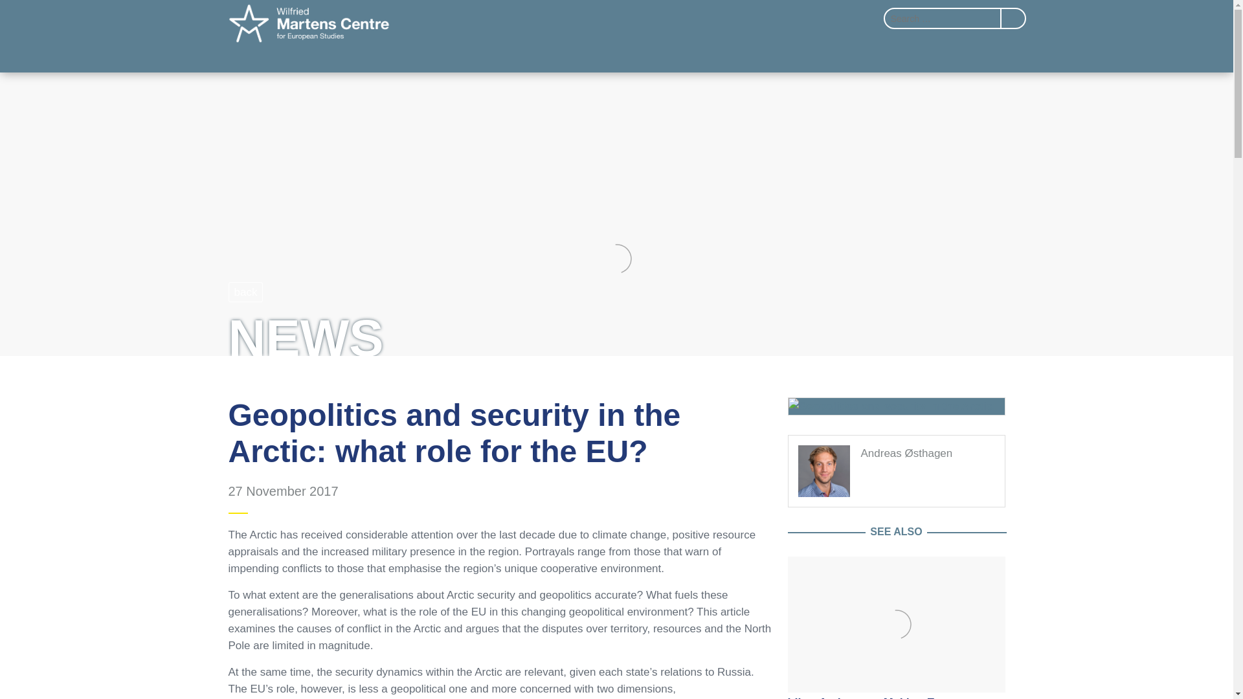  Describe the element at coordinates (895, 621) in the screenshot. I see `Liber Amicorum: Making Europe Happen` at that location.